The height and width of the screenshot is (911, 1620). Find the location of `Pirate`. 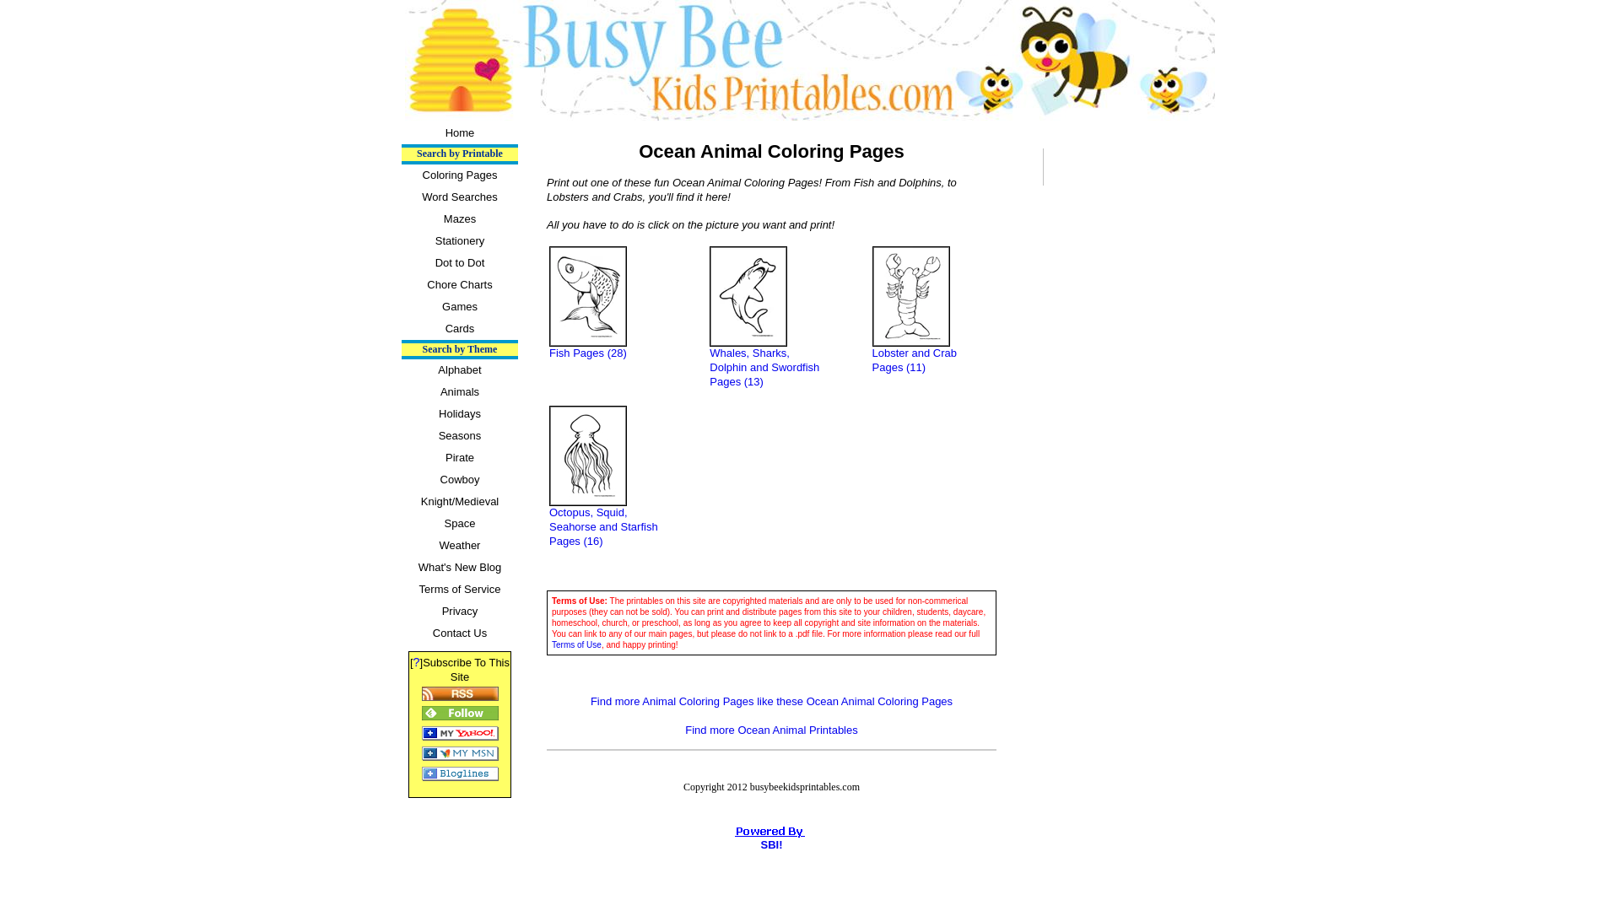

Pirate is located at coordinates (460, 458).